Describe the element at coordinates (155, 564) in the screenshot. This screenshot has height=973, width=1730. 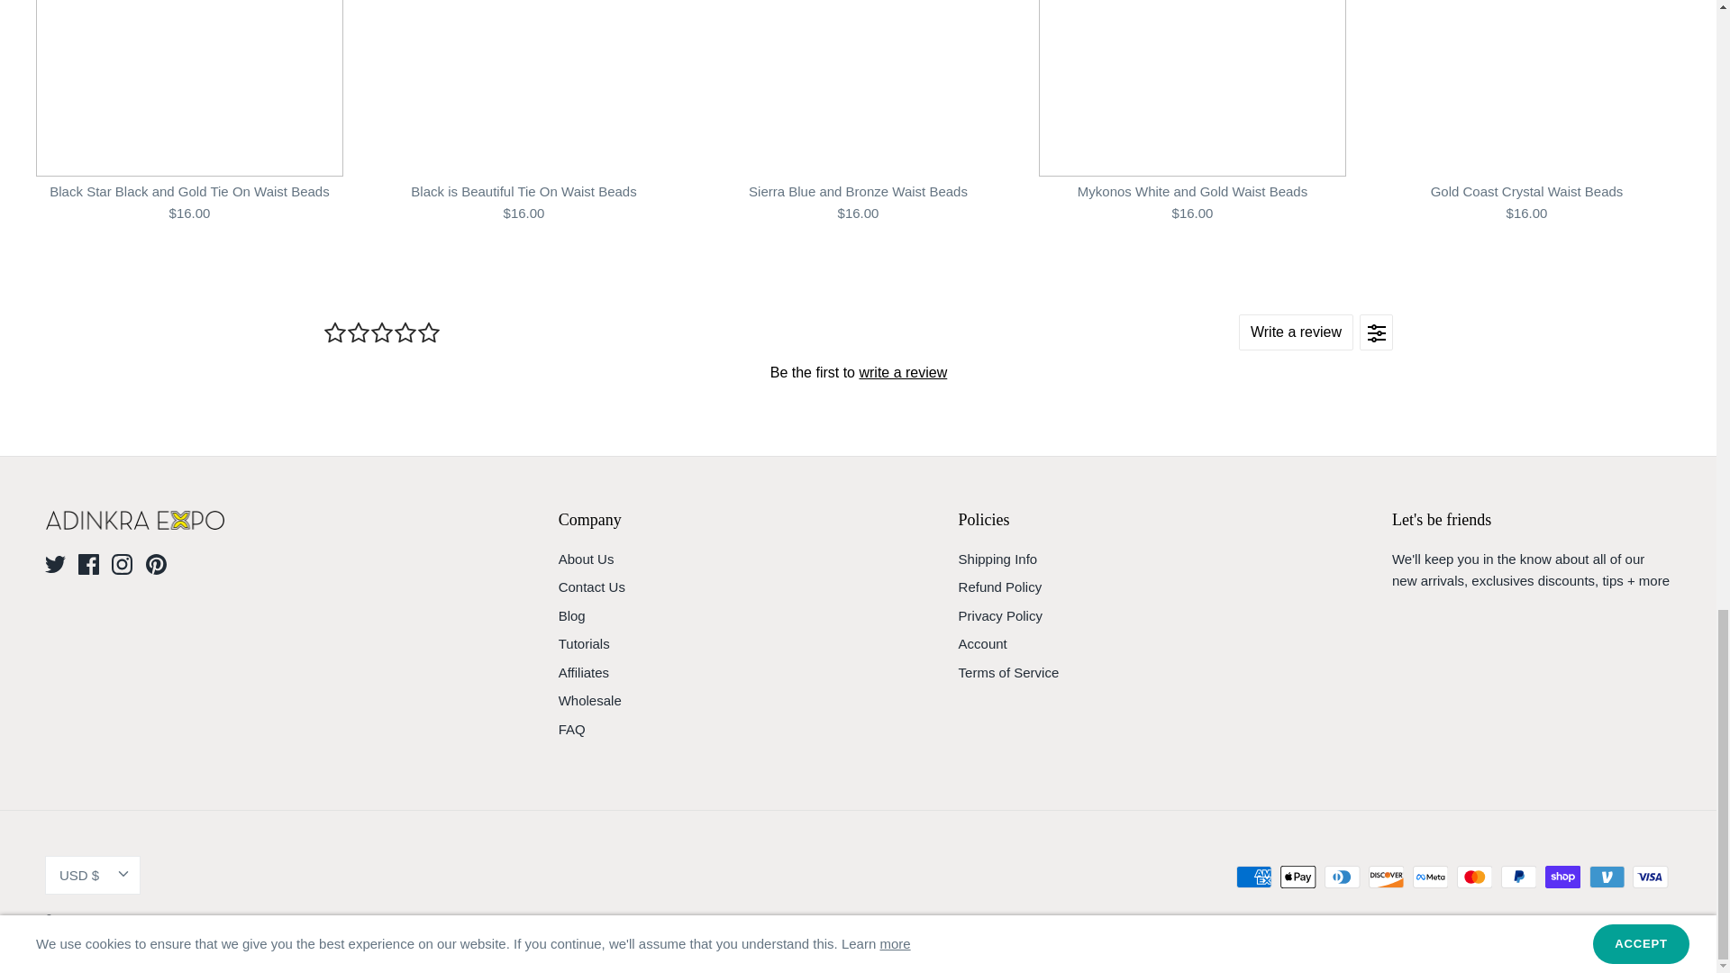
I see `Pinterest` at that location.